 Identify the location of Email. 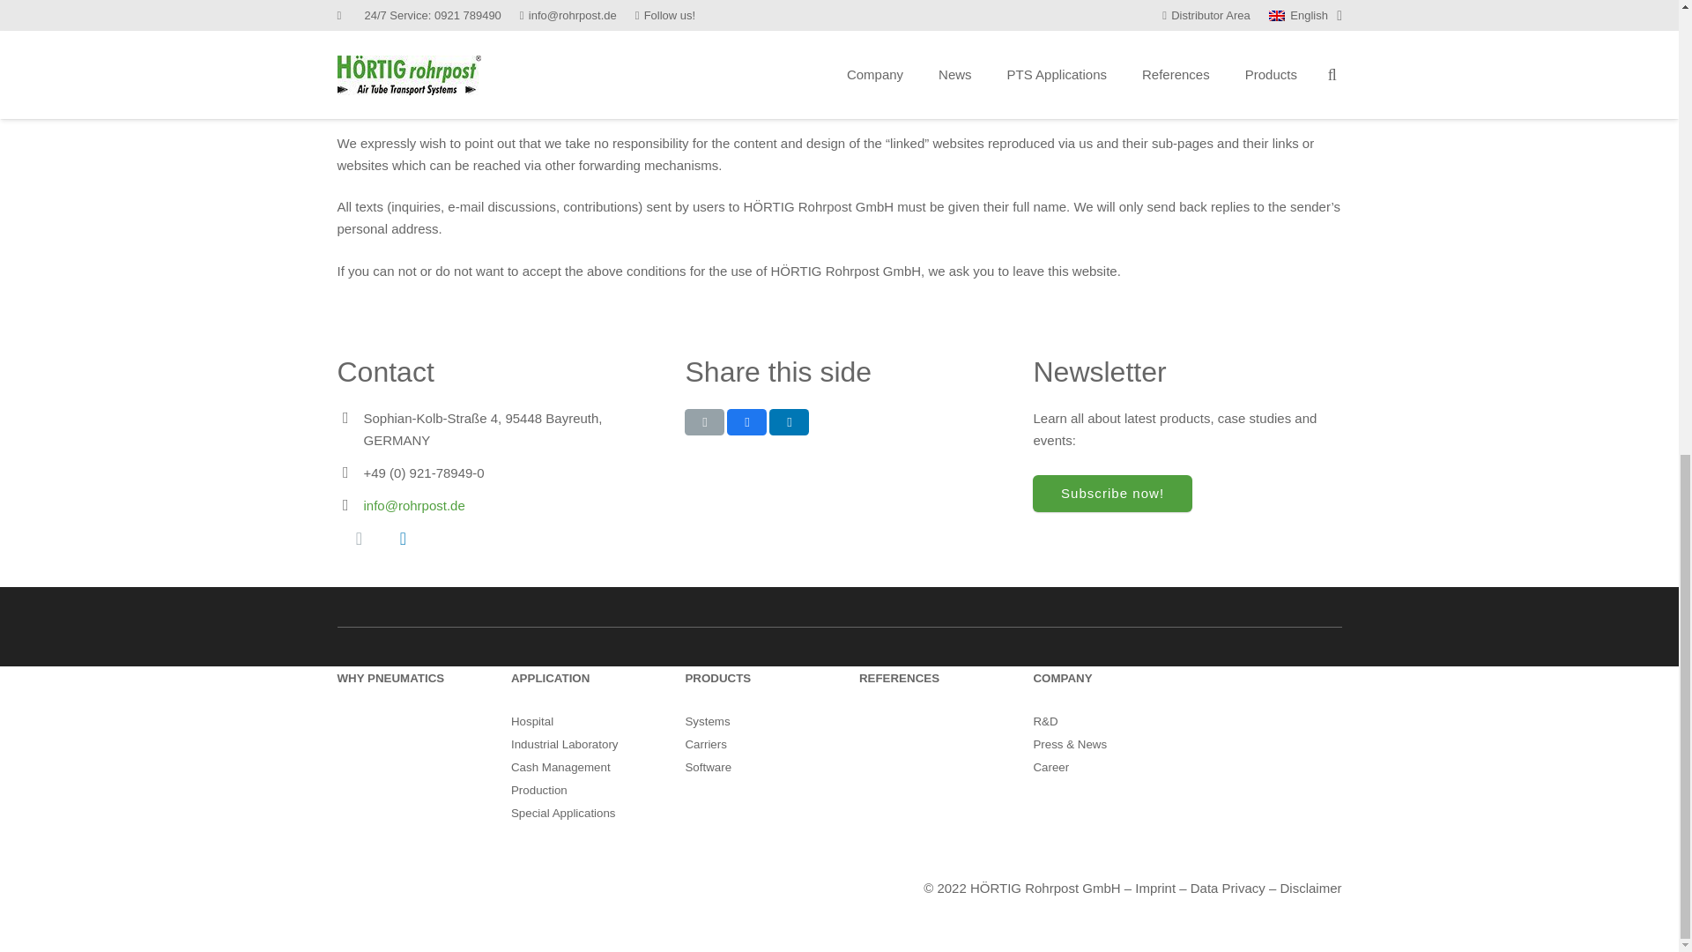
(359, 539).